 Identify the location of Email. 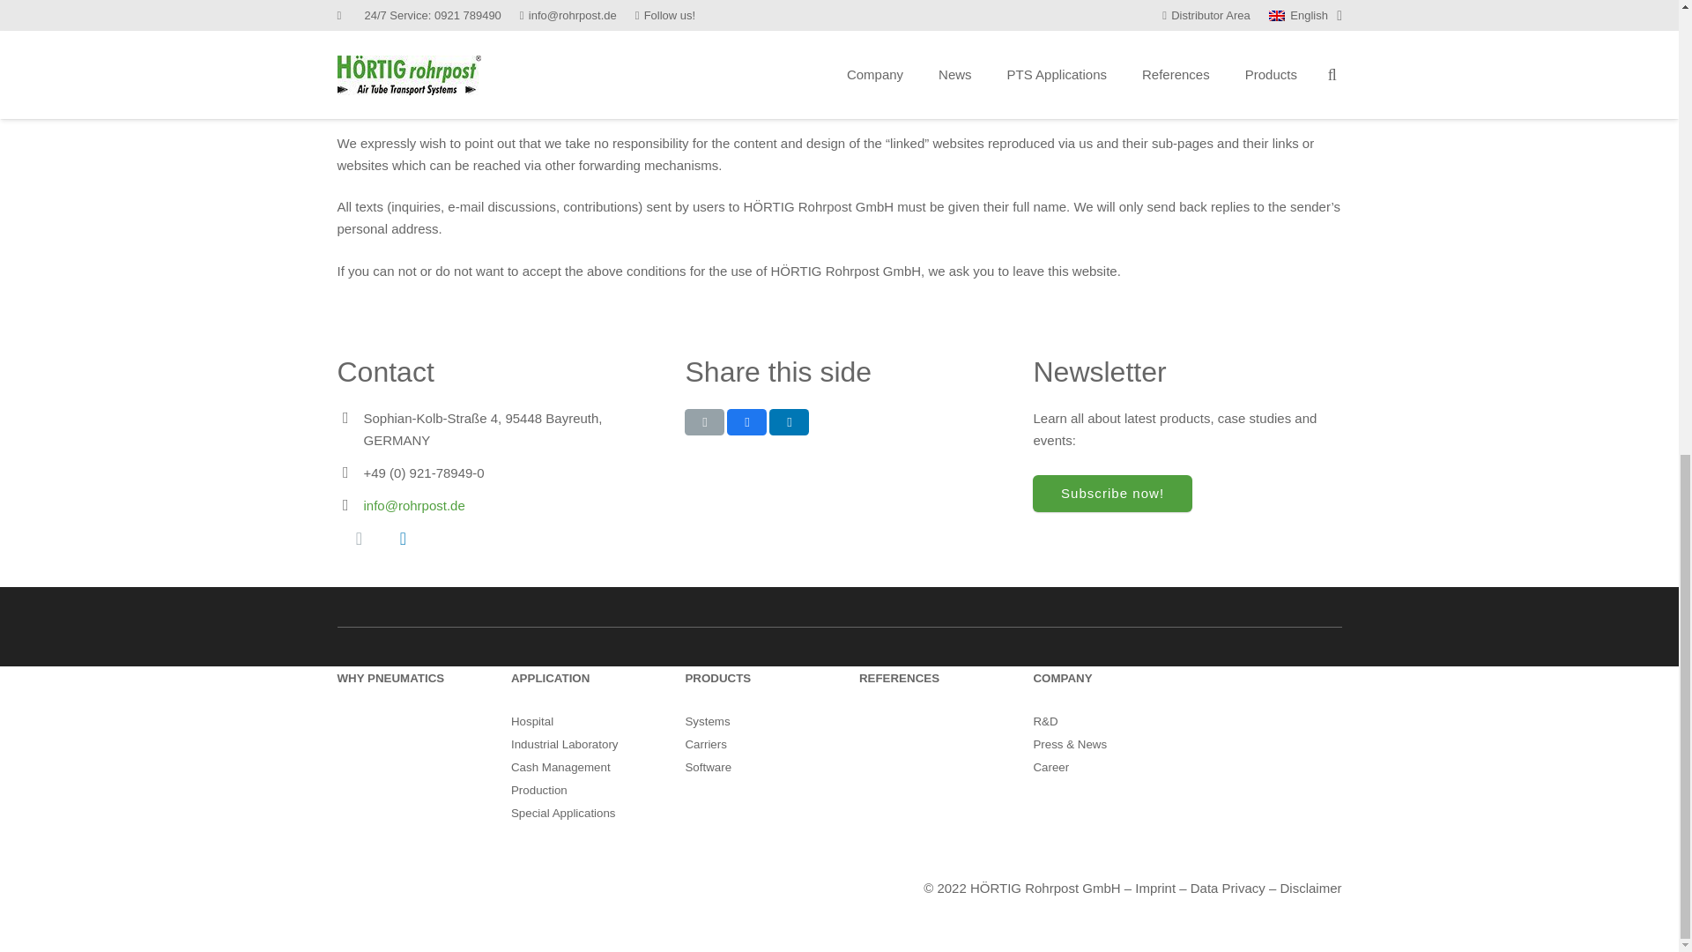
(359, 539).